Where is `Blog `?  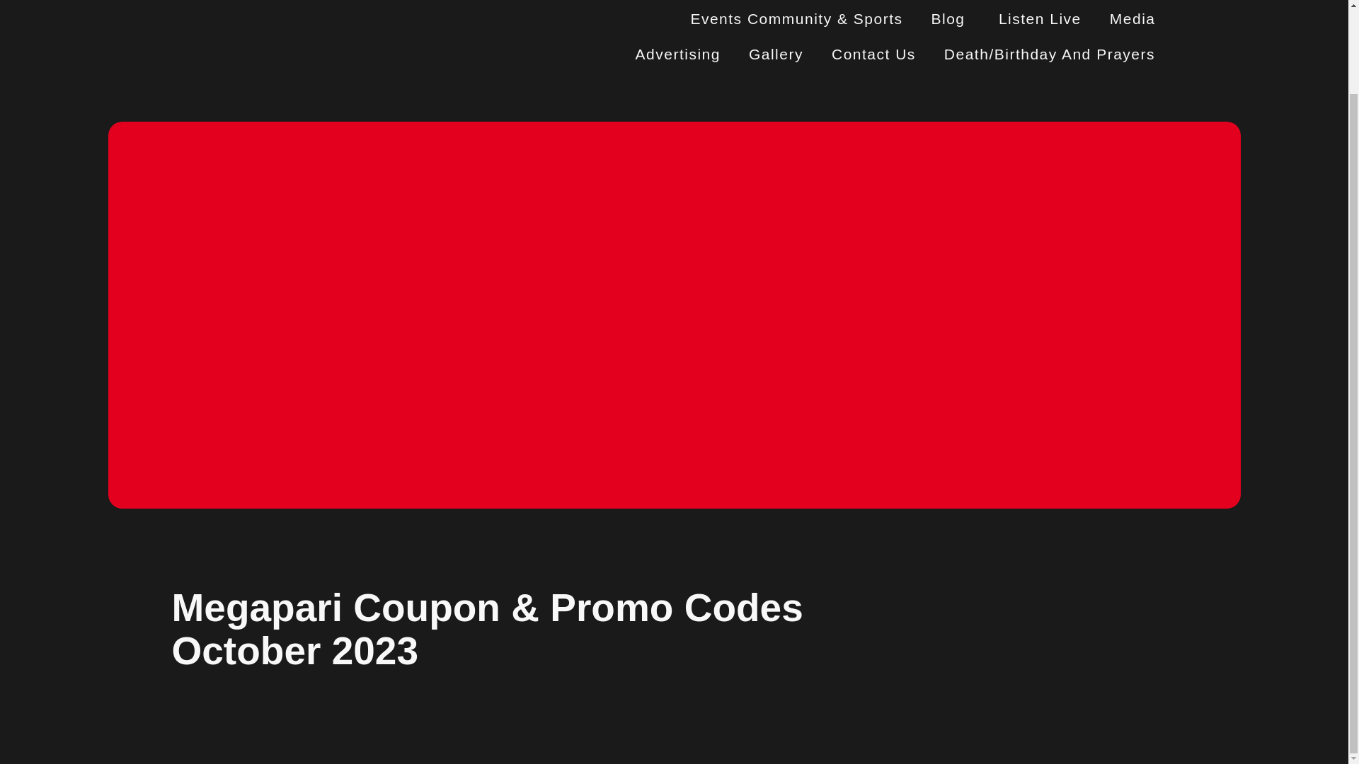
Blog  is located at coordinates (951, 18).